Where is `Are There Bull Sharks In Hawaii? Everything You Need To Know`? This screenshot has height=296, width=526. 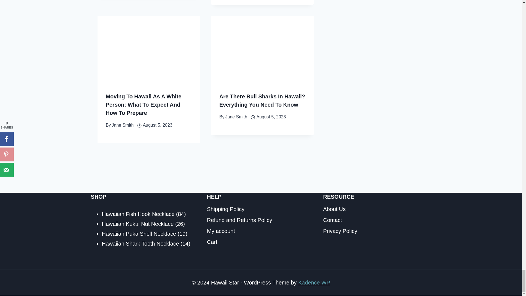
Are There Bull Sharks In Hawaii? Everything You Need To Know is located at coordinates (262, 101).